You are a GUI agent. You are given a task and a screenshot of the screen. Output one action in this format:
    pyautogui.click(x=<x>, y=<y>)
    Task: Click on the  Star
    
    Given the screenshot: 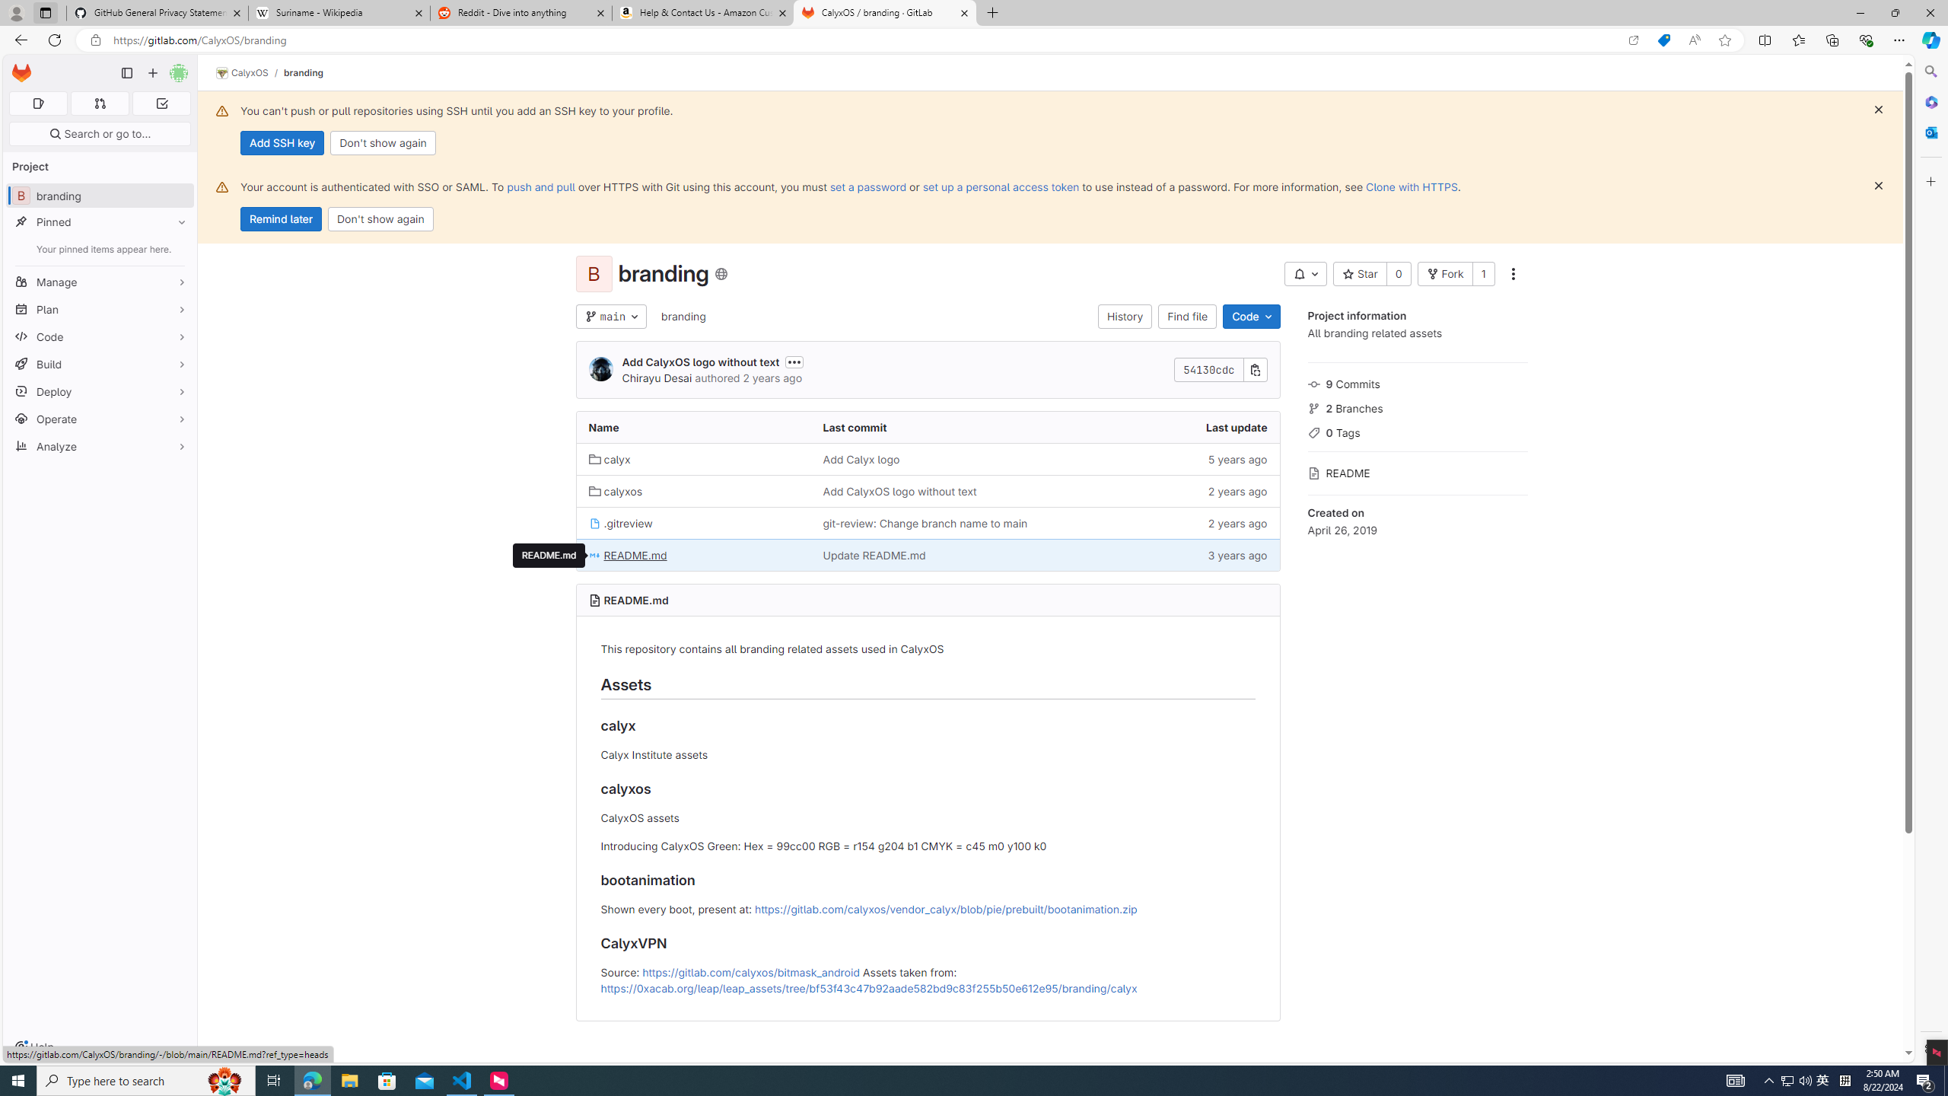 What is the action you would take?
    pyautogui.click(x=1359, y=274)
    